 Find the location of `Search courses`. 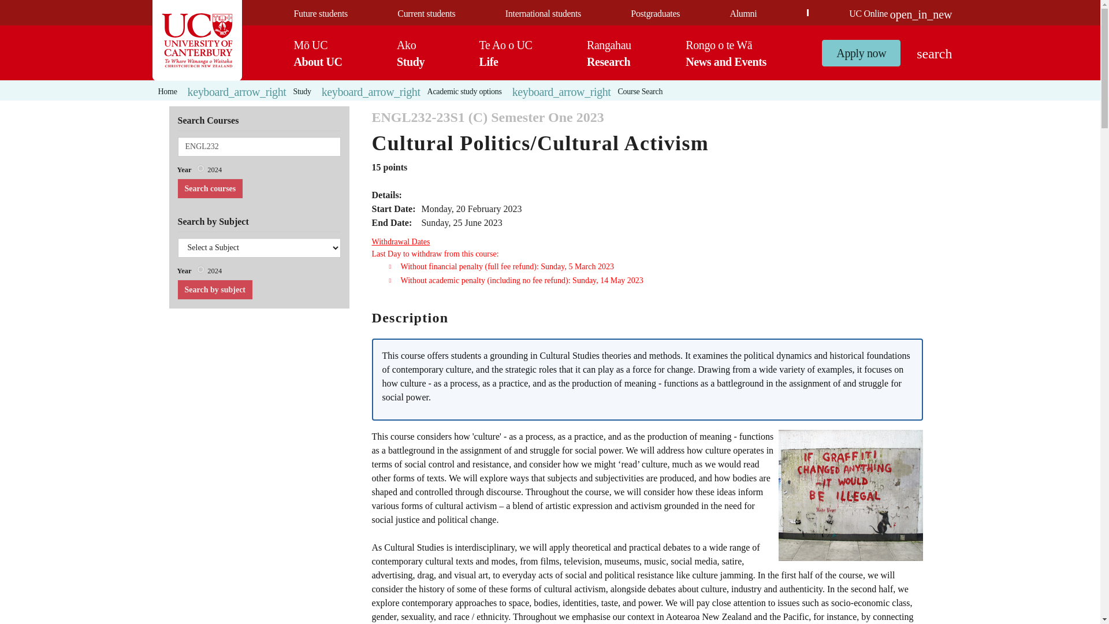

Search courses is located at coordinates (743, 14).